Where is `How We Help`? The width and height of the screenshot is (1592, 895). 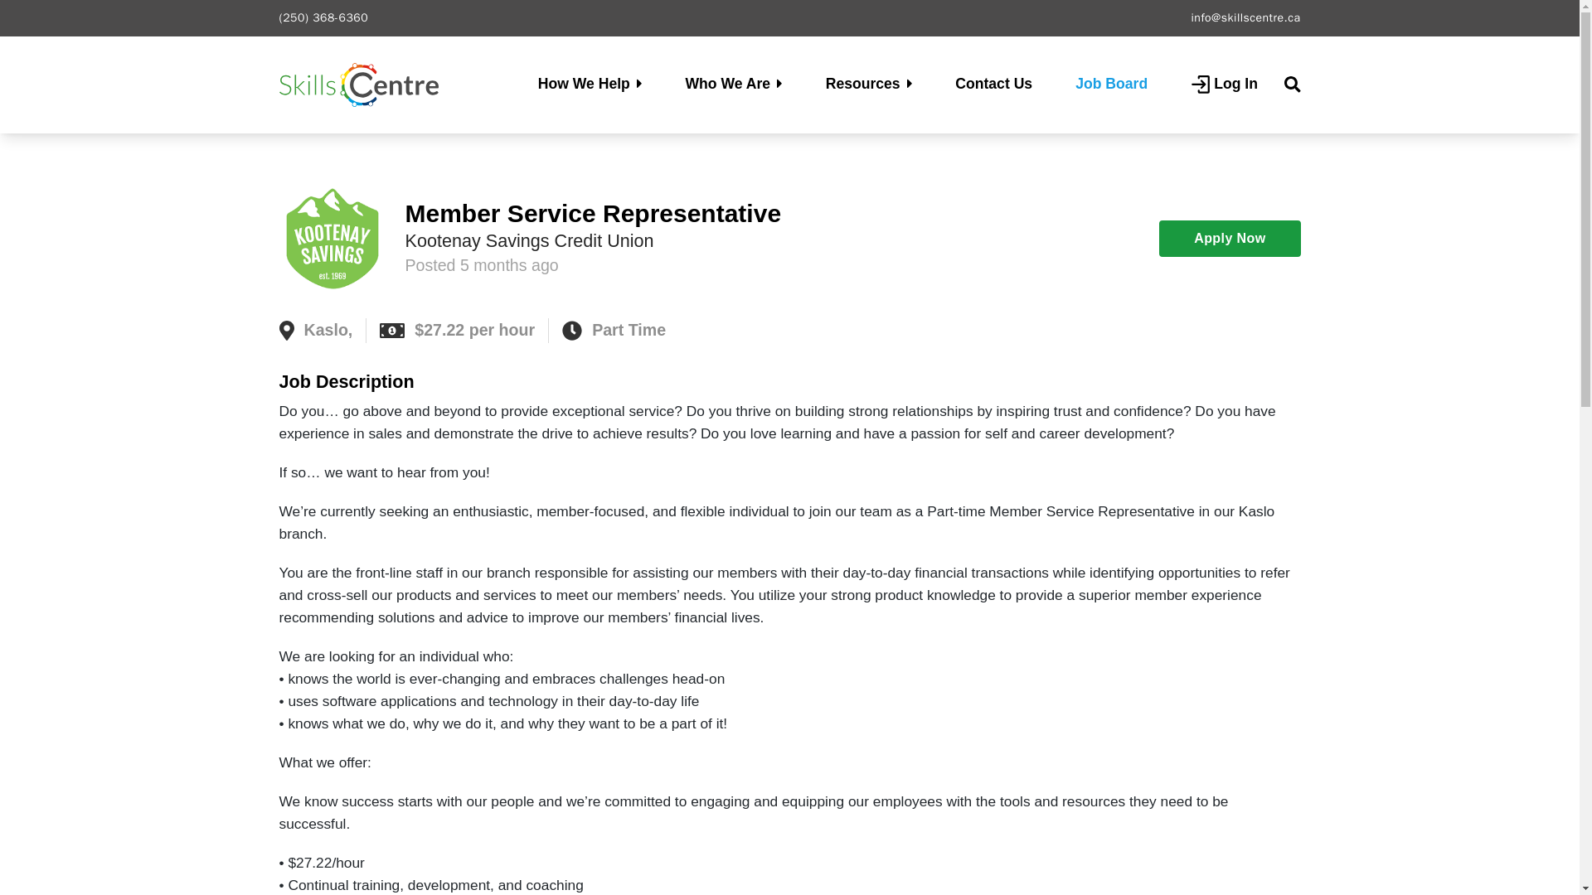 How We Help is located at coordinates (590, 83).